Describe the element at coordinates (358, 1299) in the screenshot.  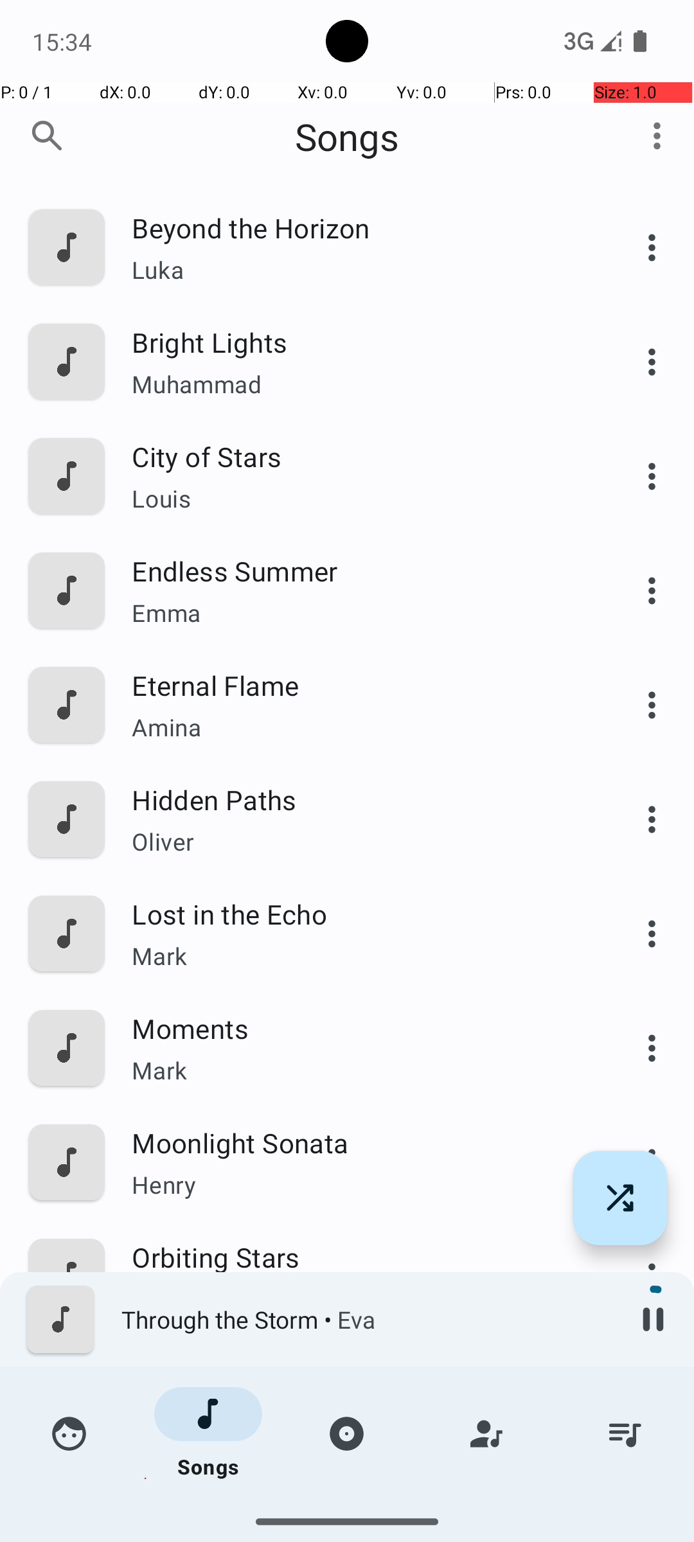
I see `Alejandro` at that location.